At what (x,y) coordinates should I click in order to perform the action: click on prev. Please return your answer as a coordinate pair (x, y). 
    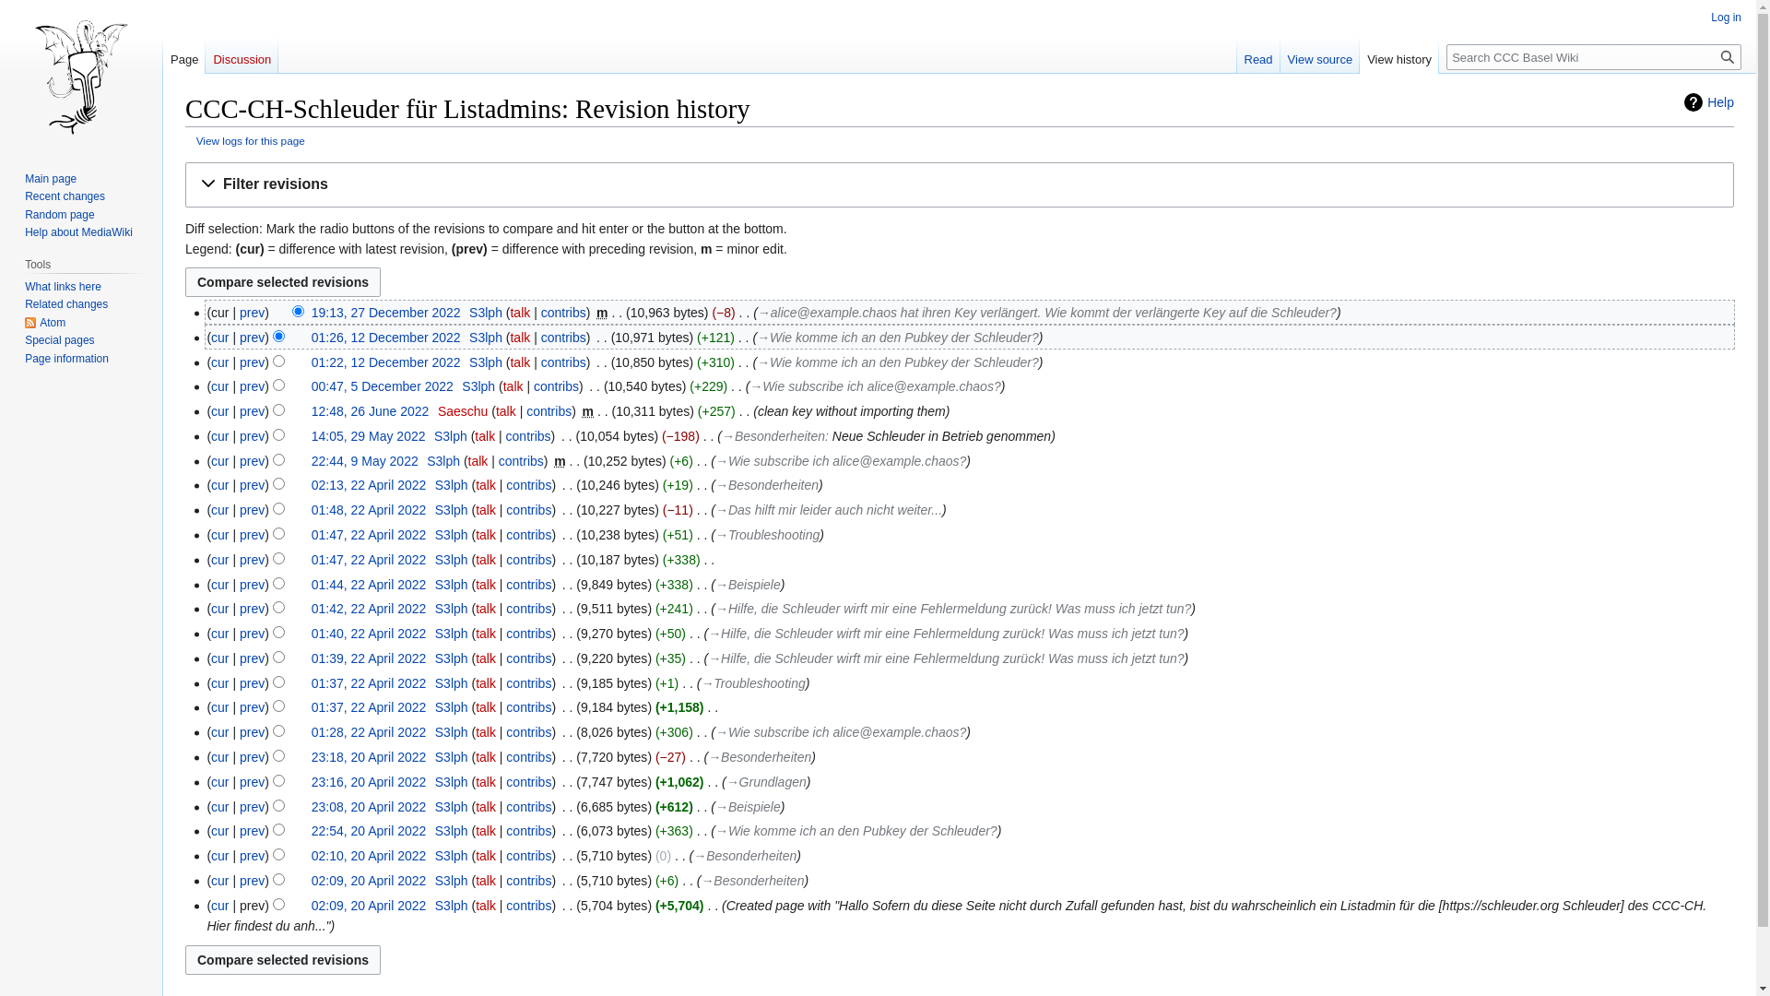
    Looking at the image, I should click on (253, 510).